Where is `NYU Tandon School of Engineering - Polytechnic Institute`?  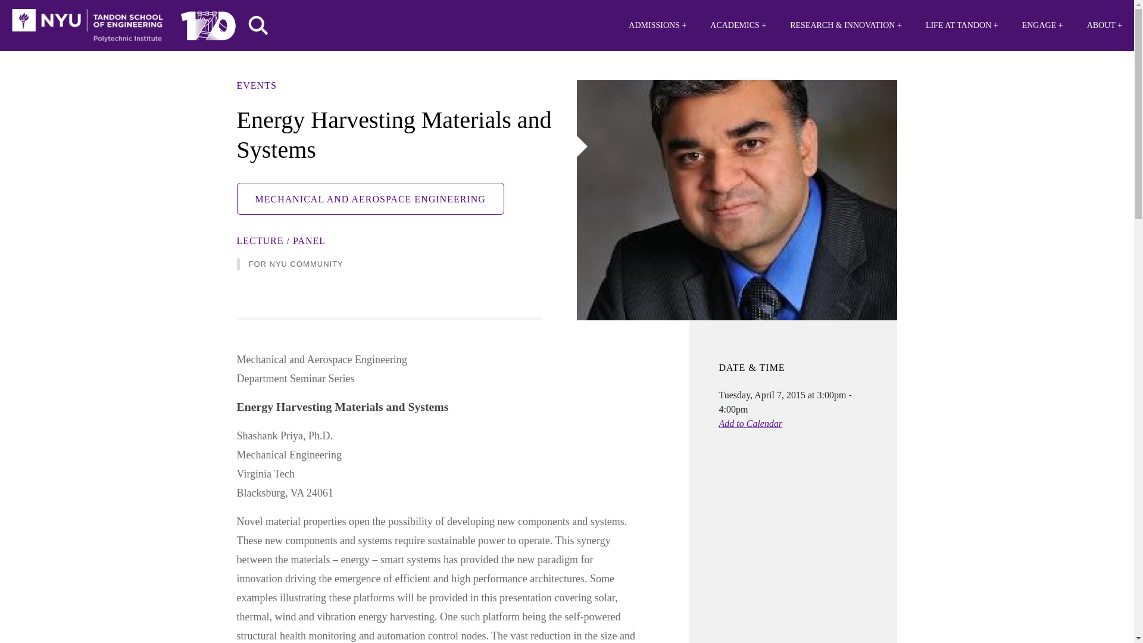
NYU Tandon School of Engineering - Polytechnic Institute is located at coordinates (87, 26).